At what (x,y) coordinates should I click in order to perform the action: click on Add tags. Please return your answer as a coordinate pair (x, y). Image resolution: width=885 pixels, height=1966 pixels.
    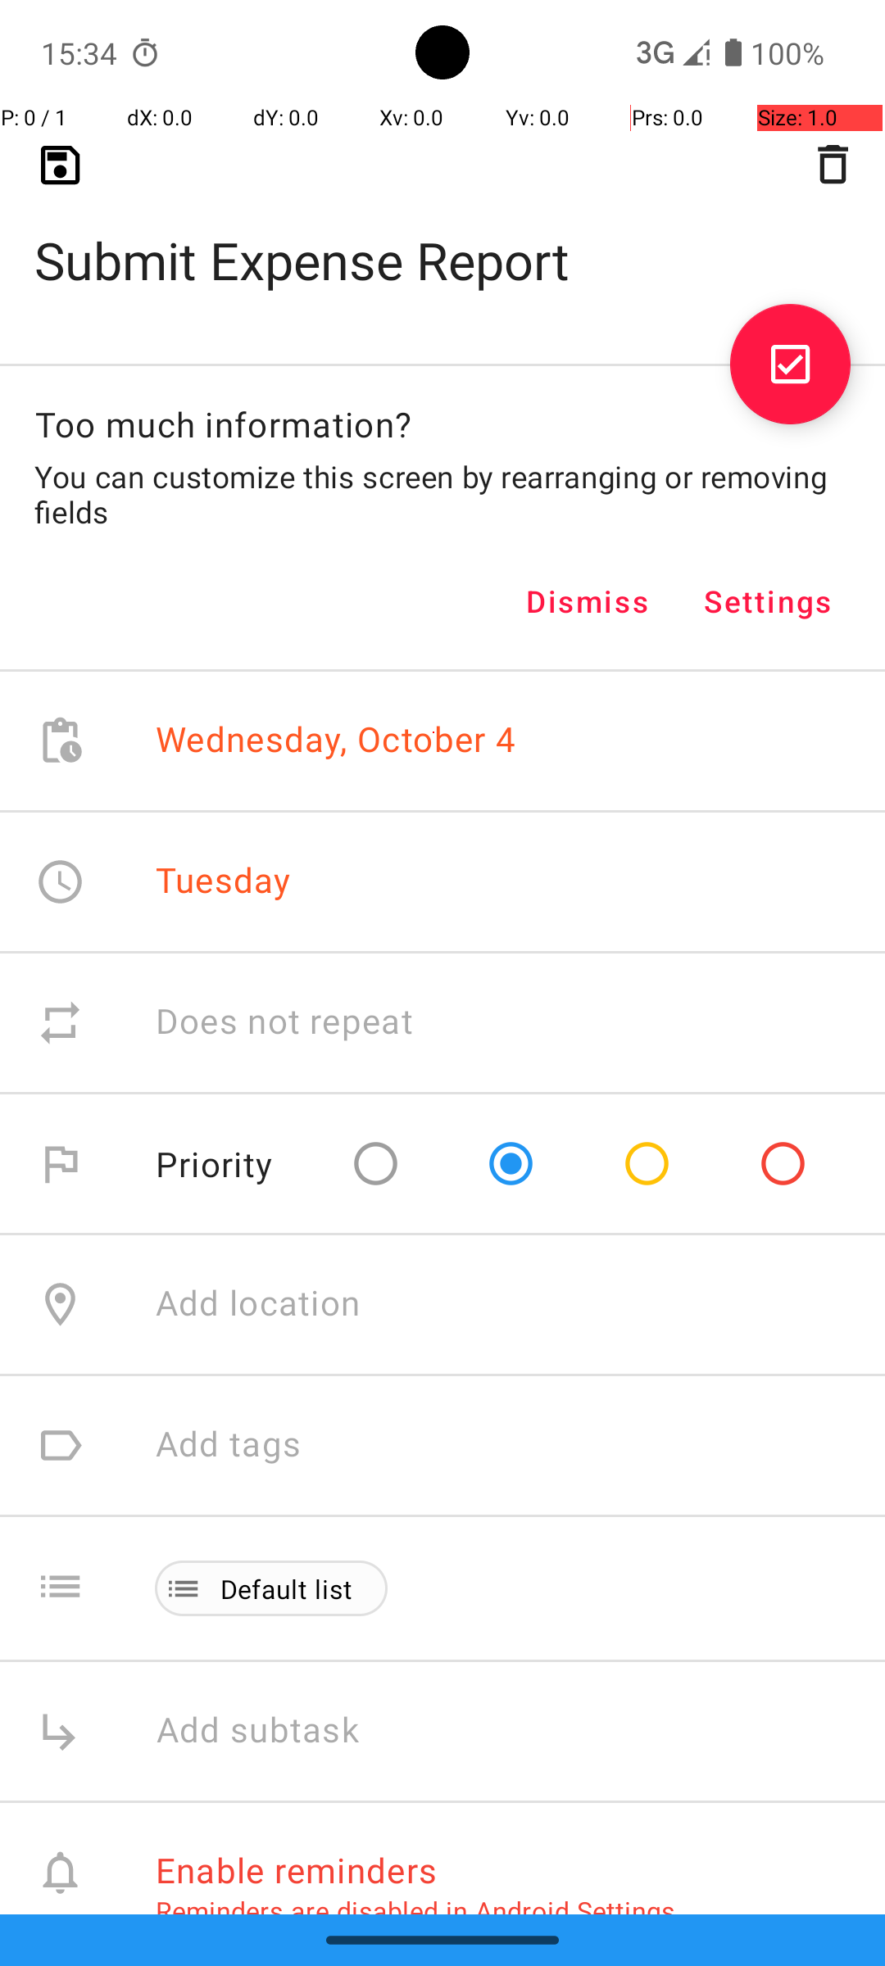
    Looking at the image, I should click on (229, 1445).